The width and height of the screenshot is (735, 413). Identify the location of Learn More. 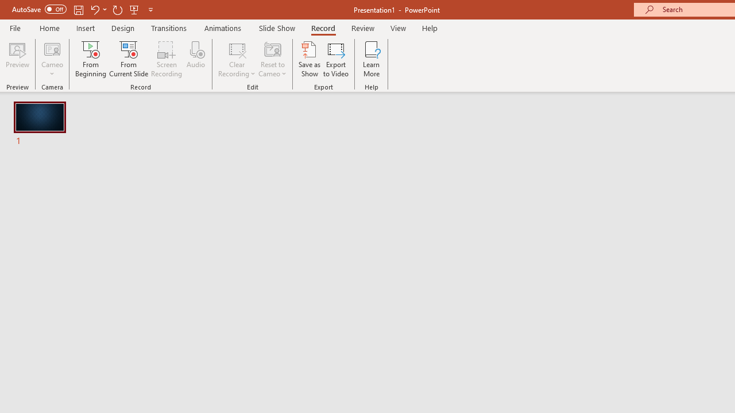
(371, 59).